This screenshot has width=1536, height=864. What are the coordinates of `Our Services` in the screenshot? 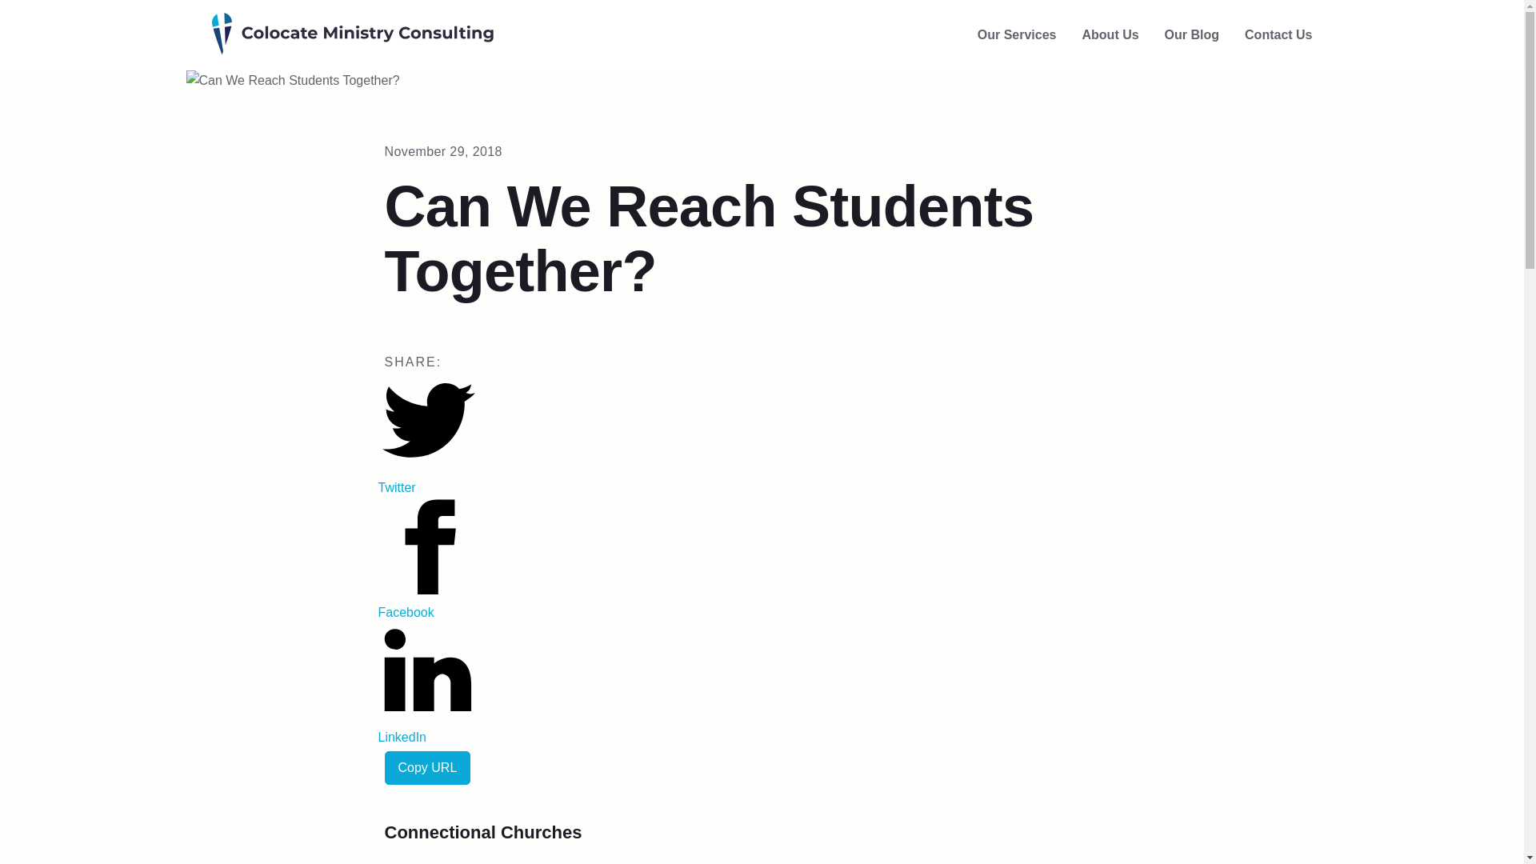 It's located at (1016, 35).